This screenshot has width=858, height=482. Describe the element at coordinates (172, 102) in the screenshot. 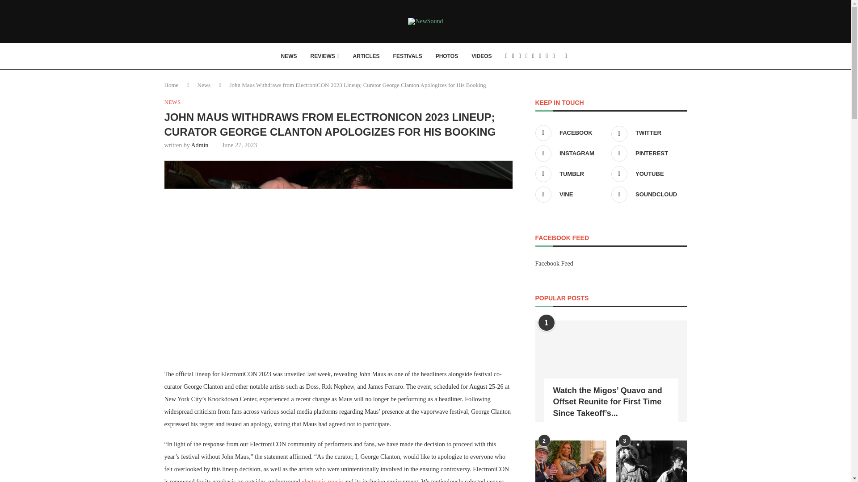

I see `NEWS` at that location.